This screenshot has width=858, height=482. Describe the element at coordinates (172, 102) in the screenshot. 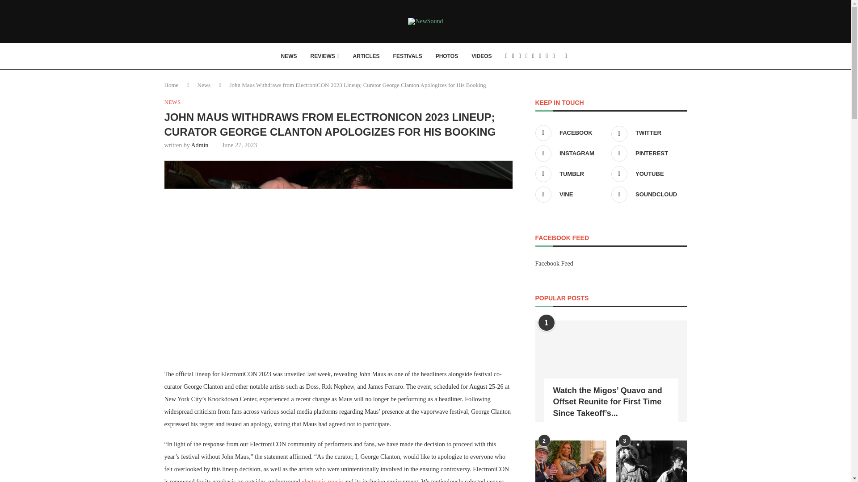

I see `NEWS` at that location.